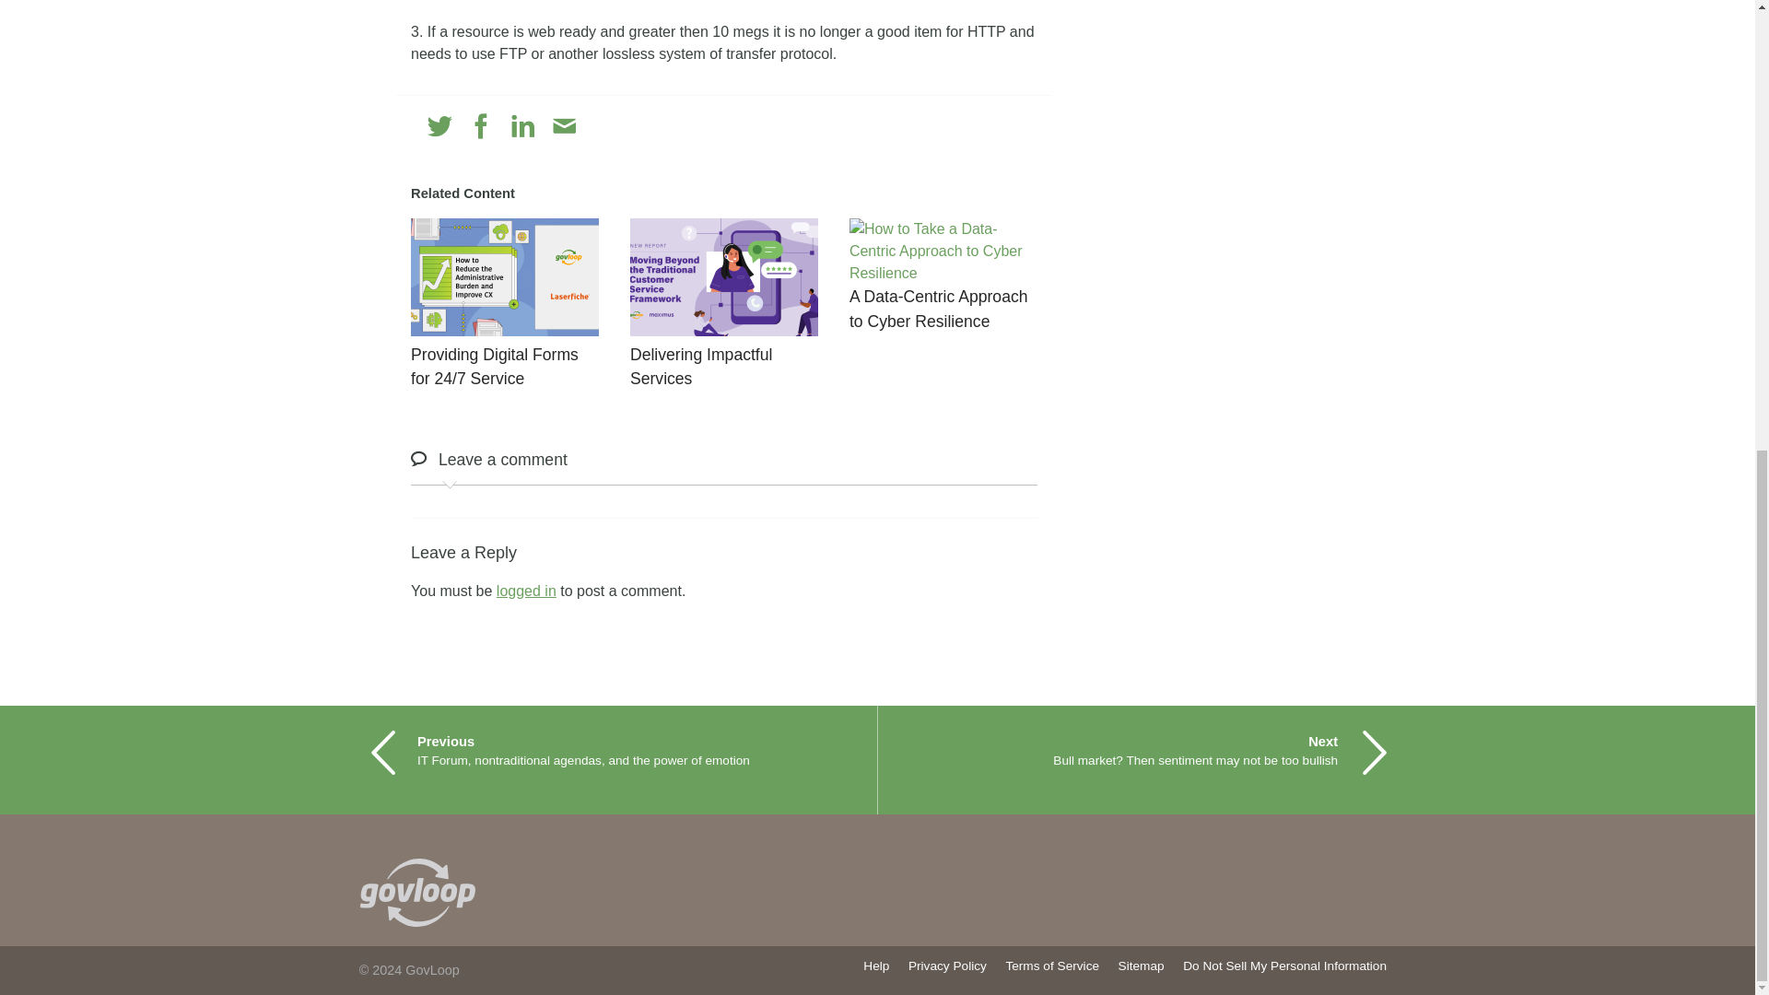 This screenshot has width=1769, height=995. What do you see at coordinates (523, 127) in the screenshot?
I see `Linkedin` at bounding box center [523, 127].